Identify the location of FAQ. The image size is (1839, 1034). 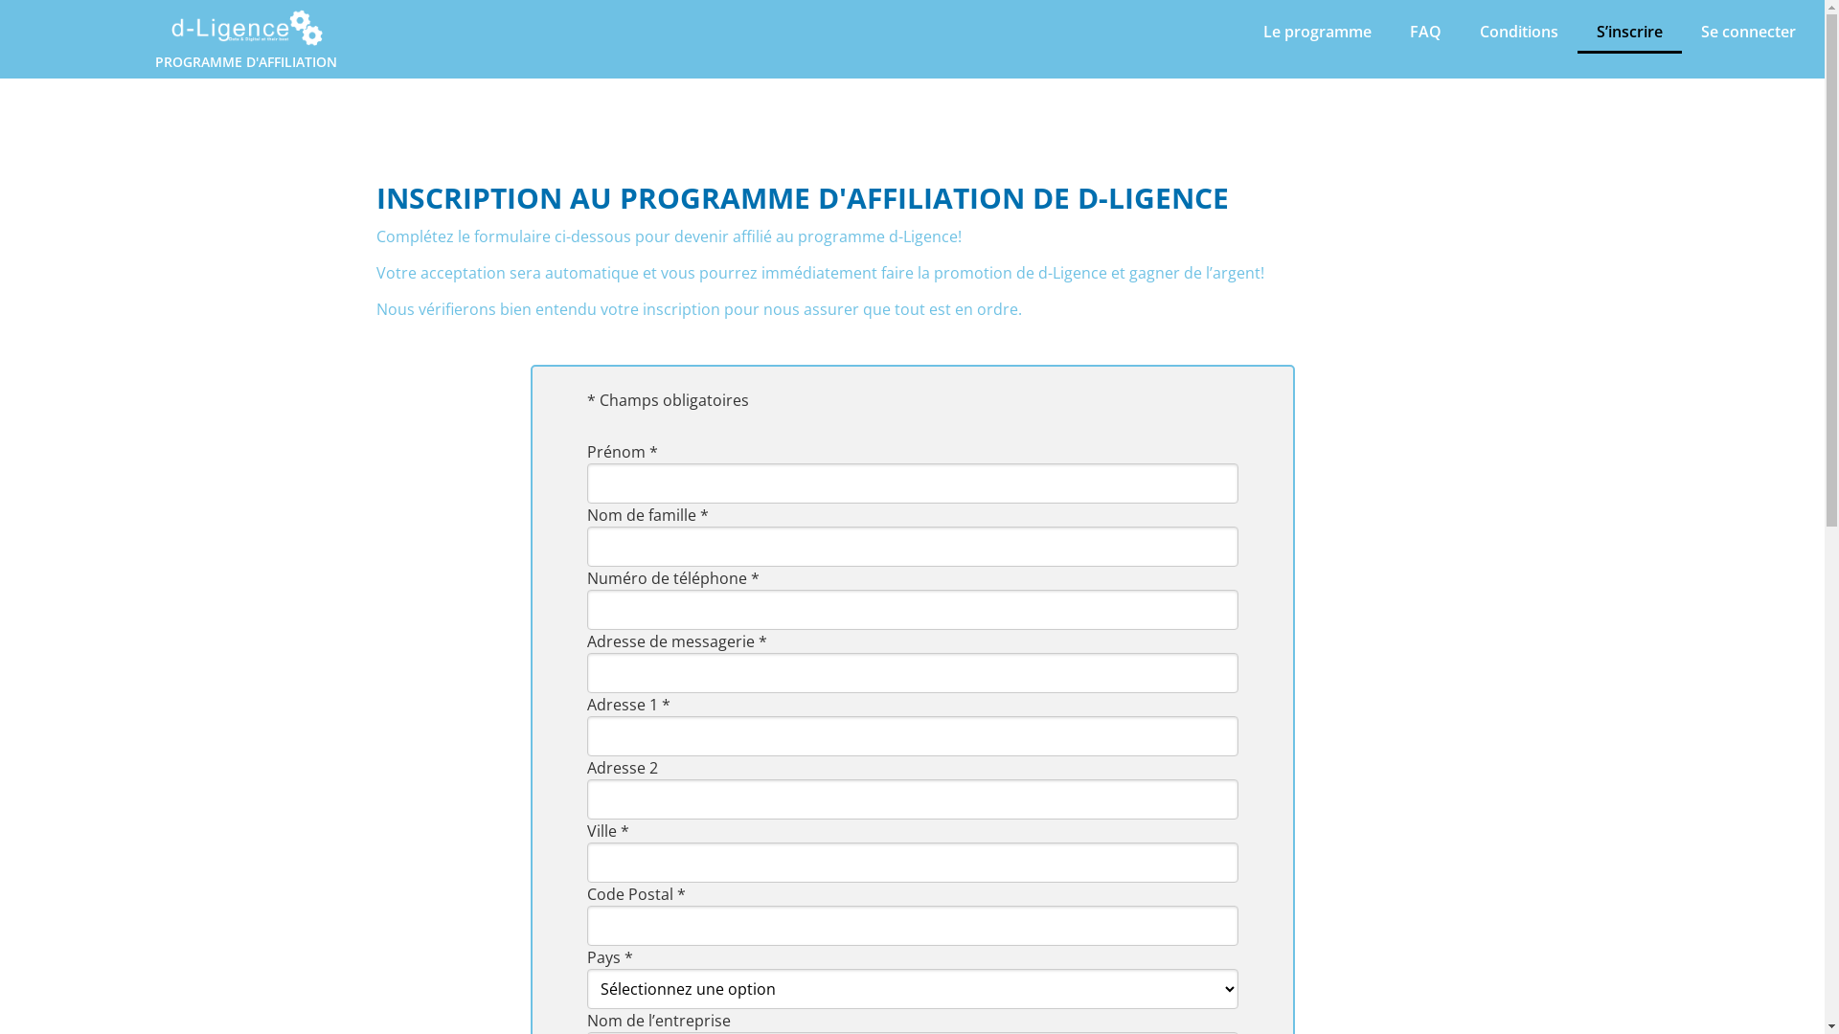
(1425, 32).